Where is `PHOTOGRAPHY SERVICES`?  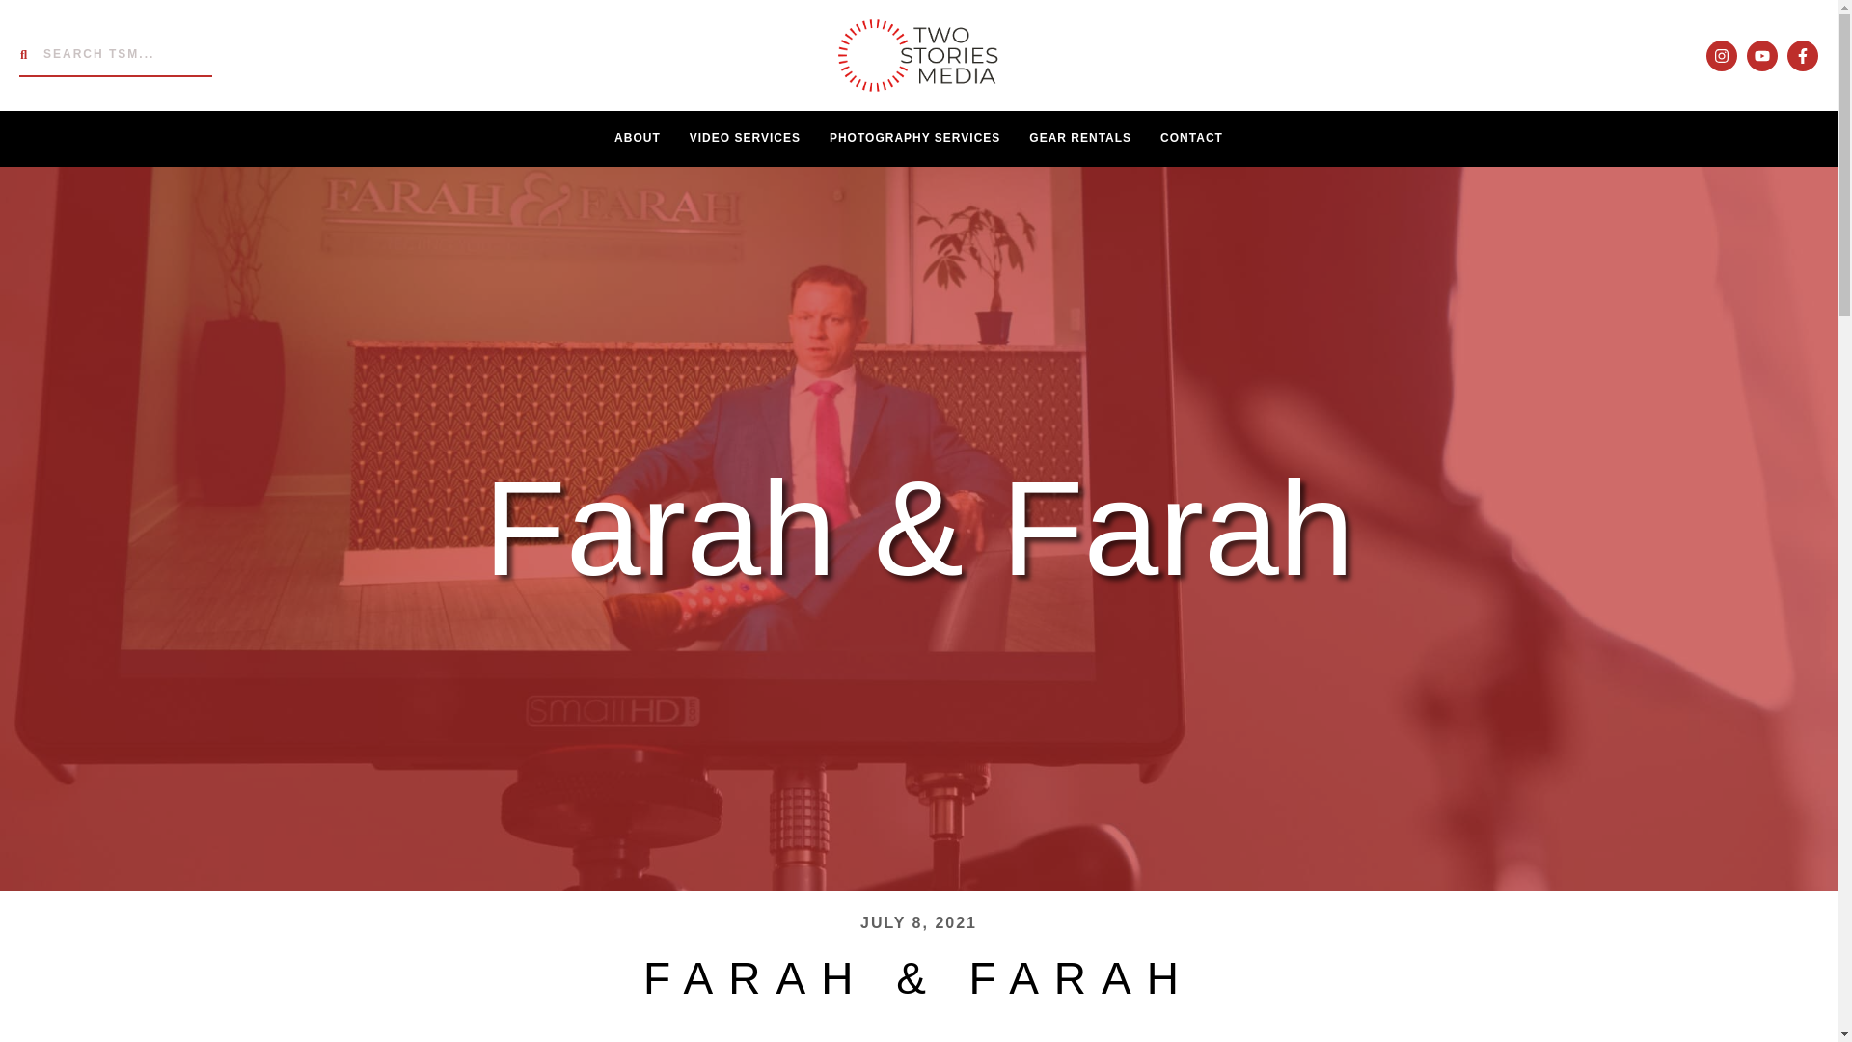
PHOTOGRAPHY SERVICES is located at coordinates (914, 138).